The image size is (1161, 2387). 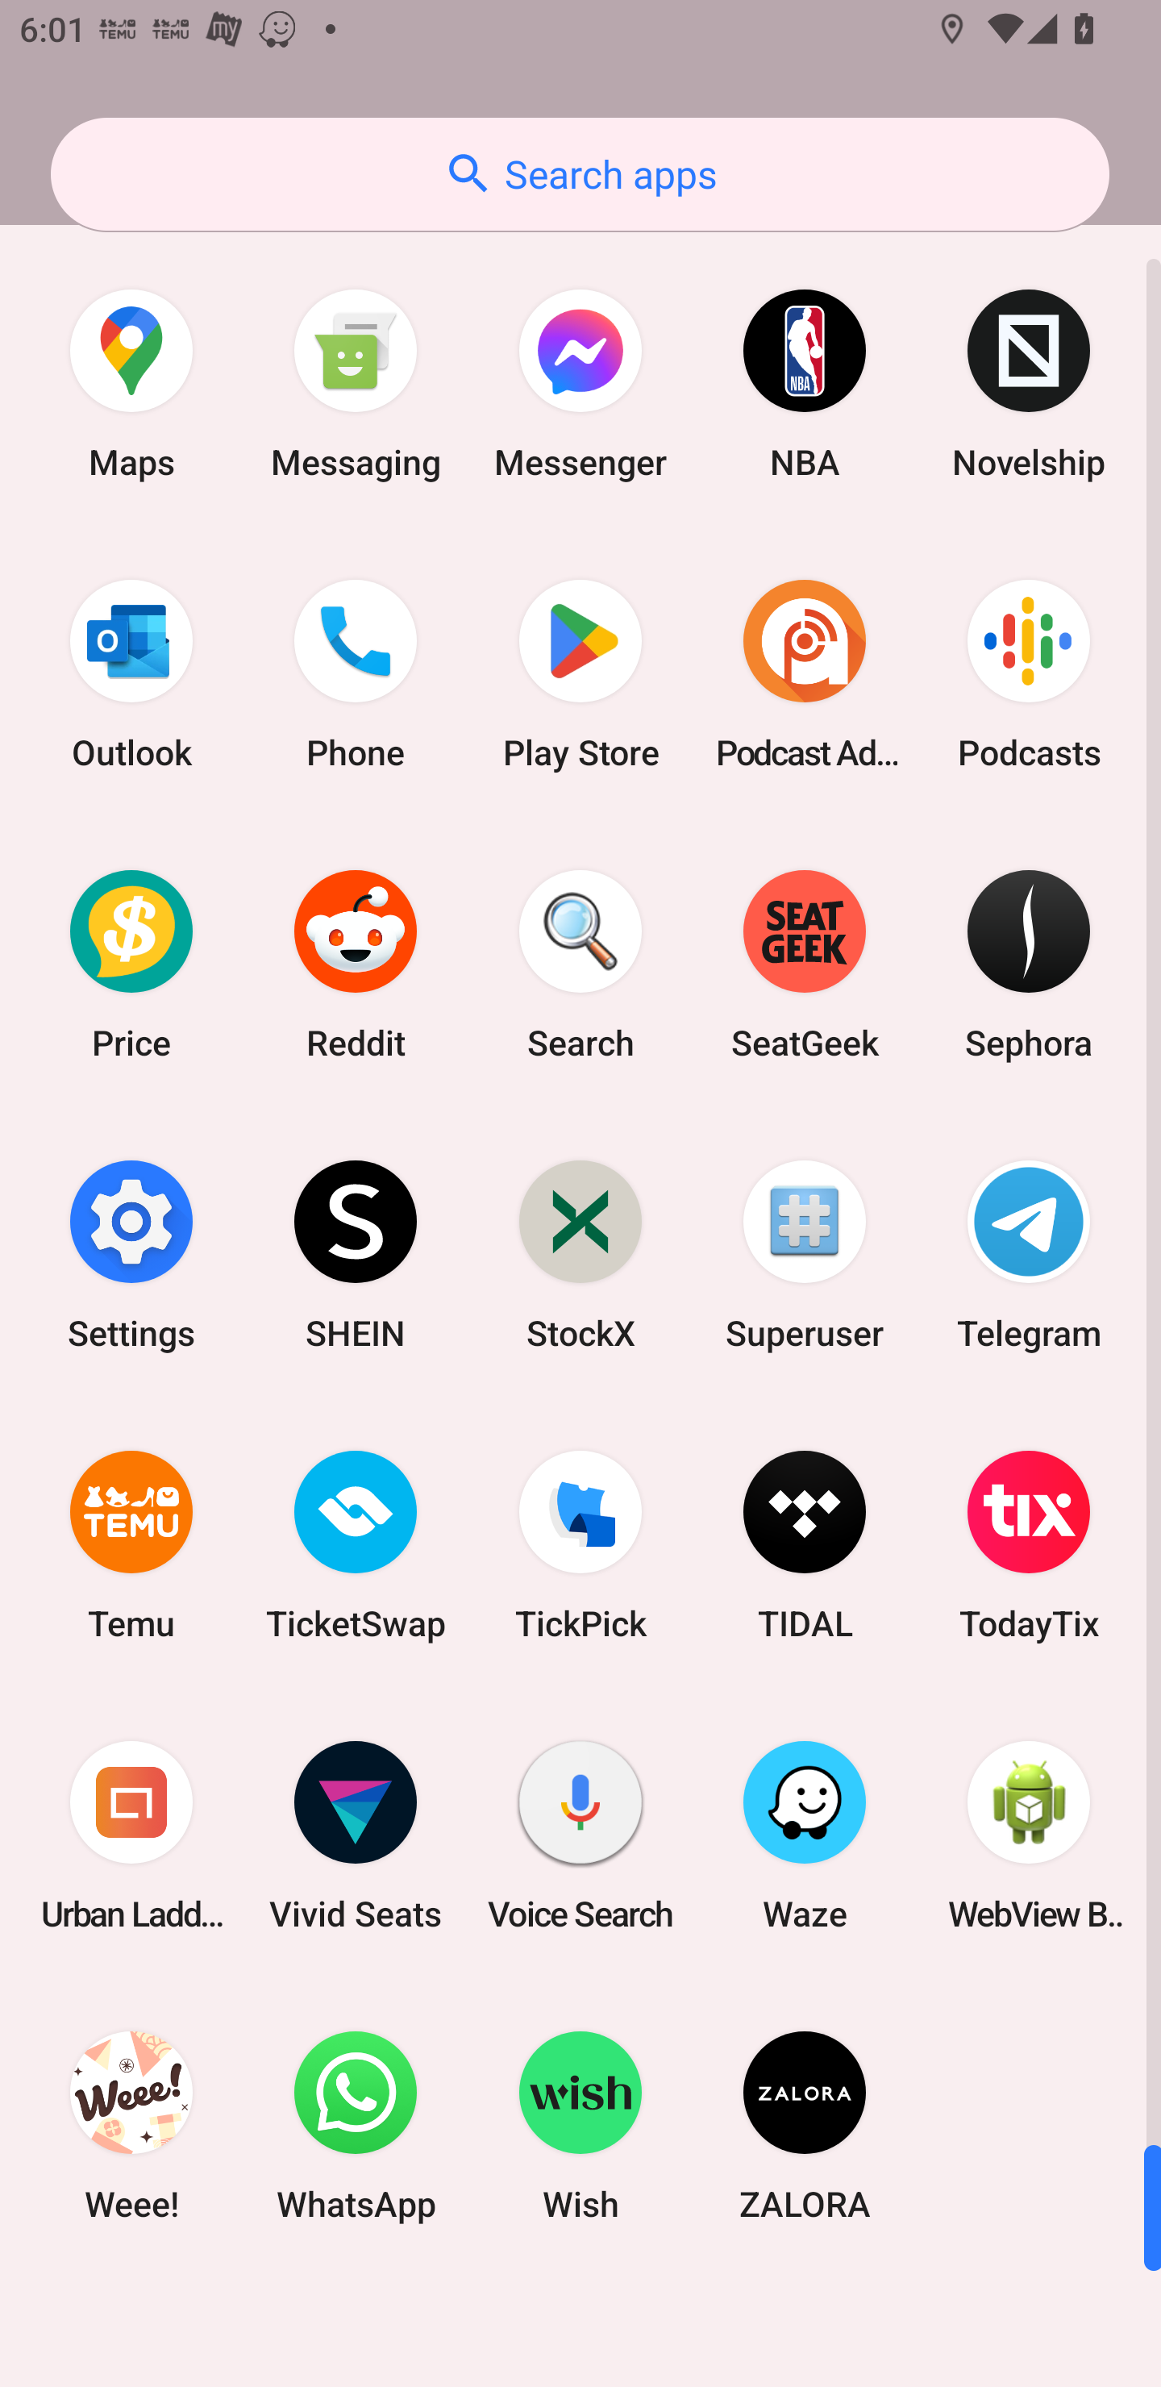 What do you see at coordinates (805, 1254) in the screenshot?
I see `Superuser` at bounding box center [805, 1254].